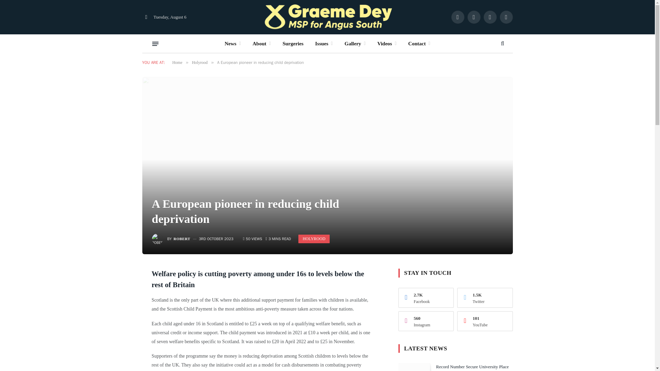  What do you see at coordinates (327, 17) in the screenshot?
I see `Graeme Dey` at bounding box center [327, 17].